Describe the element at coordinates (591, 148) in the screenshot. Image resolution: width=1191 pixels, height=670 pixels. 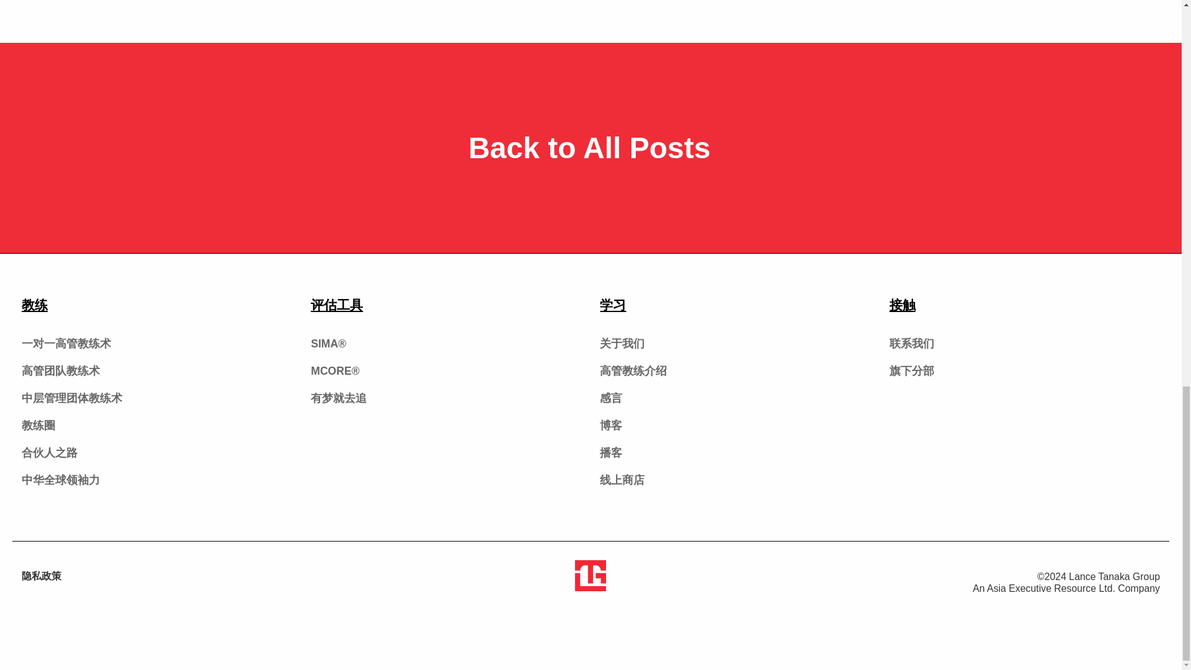
I see `Back to All Posts` at that location.